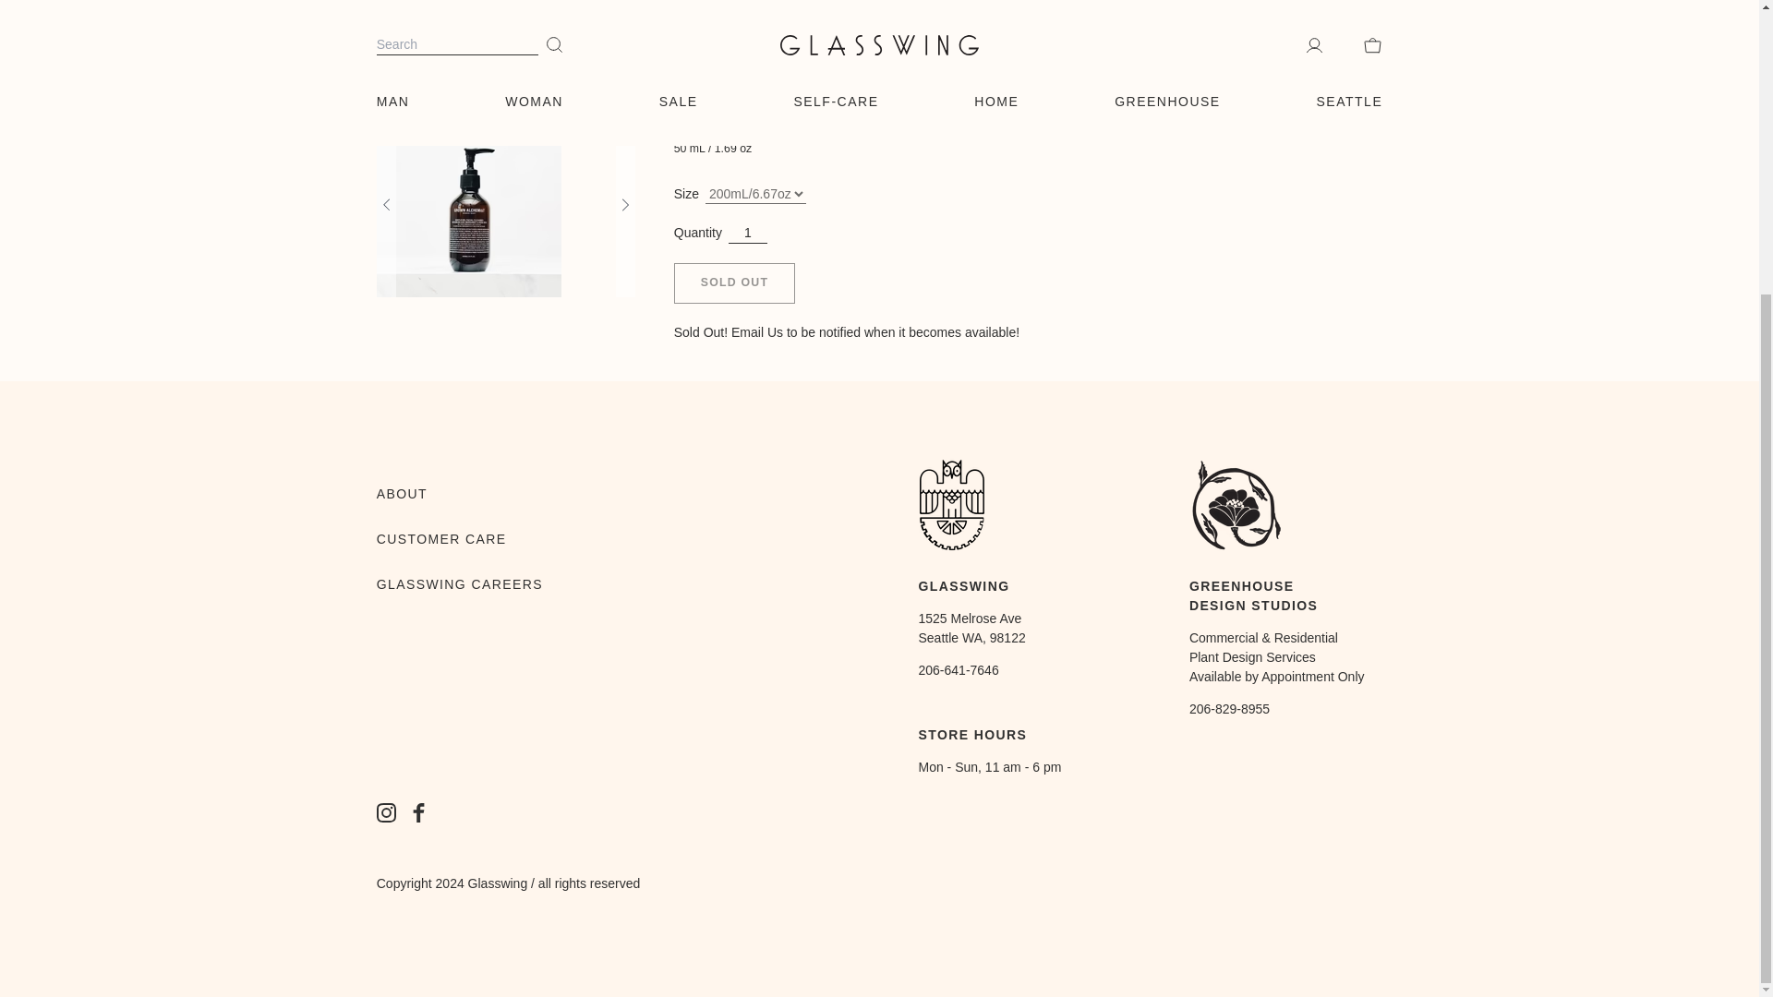 This screenshot has width=1773, height=997. What do you see at coordinates (1229, 708) in the screenshot?
I see `tel:206-829-8955` at bounding box center [1229, 708].